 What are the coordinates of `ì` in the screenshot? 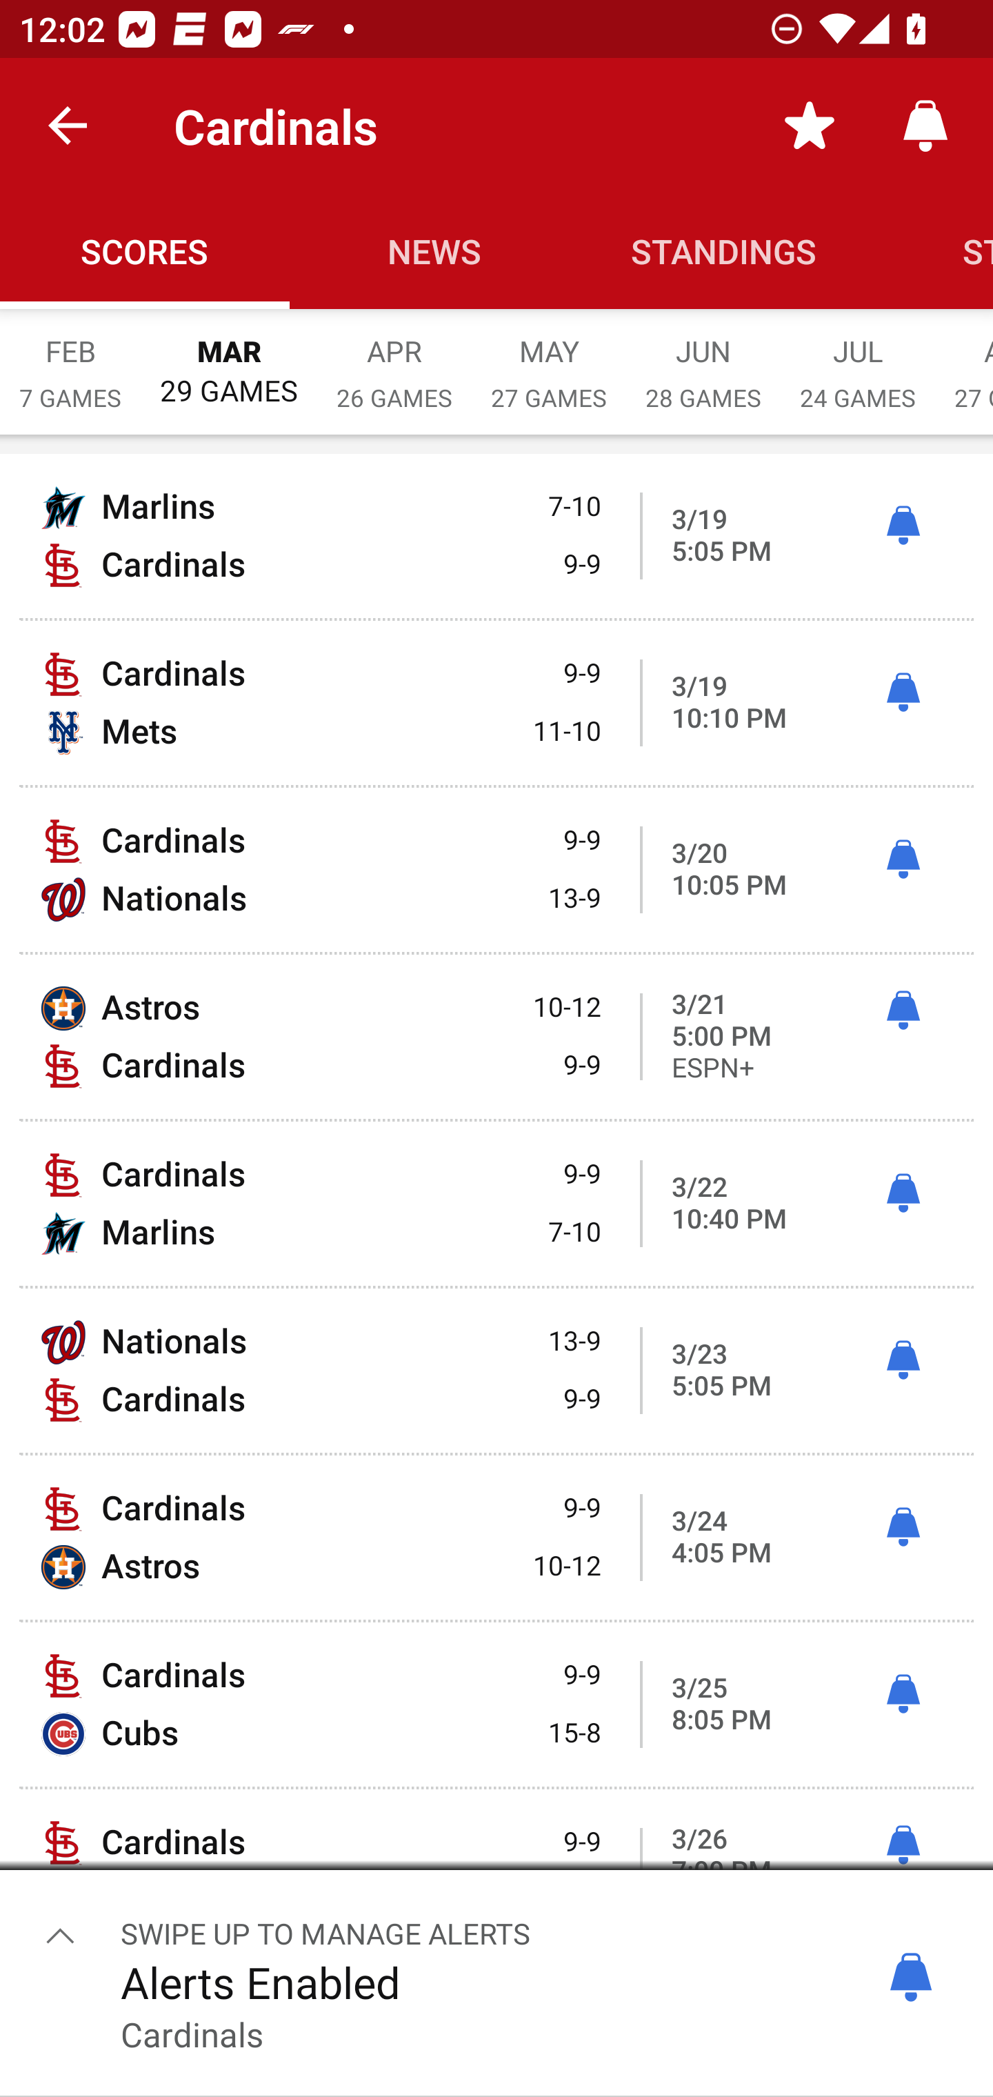 It's located at (903, 1194).